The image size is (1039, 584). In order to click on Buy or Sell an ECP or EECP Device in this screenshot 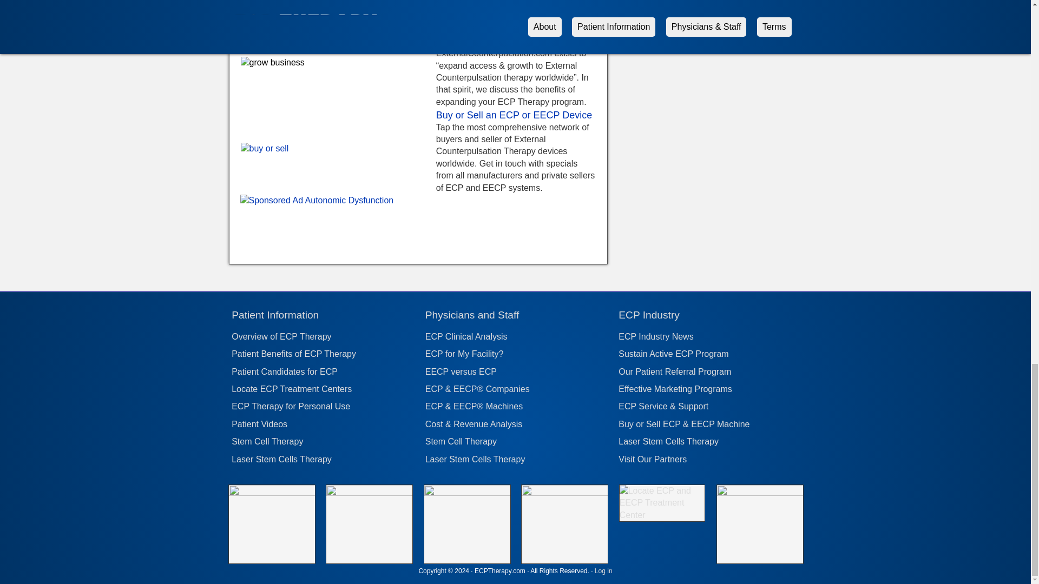, I will do `click(514, 115)`.